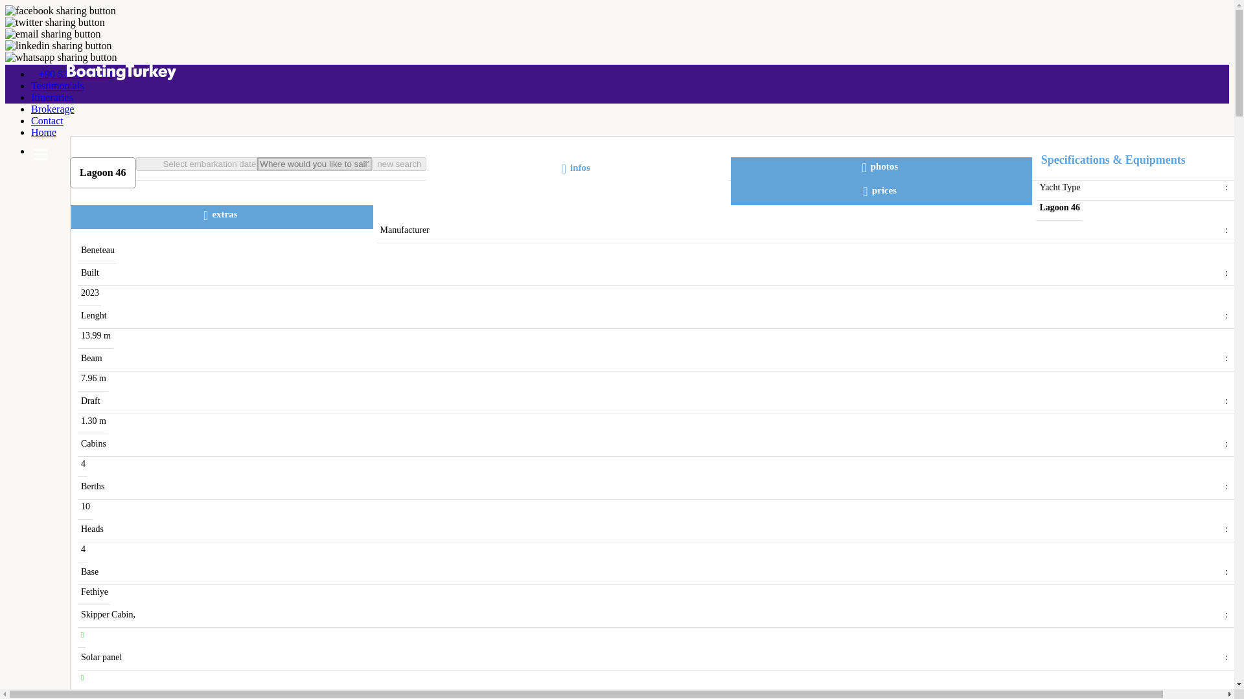 The height and width of the screenshot is (699, 1244). I want to click on Testimonials, so click(58, 85).